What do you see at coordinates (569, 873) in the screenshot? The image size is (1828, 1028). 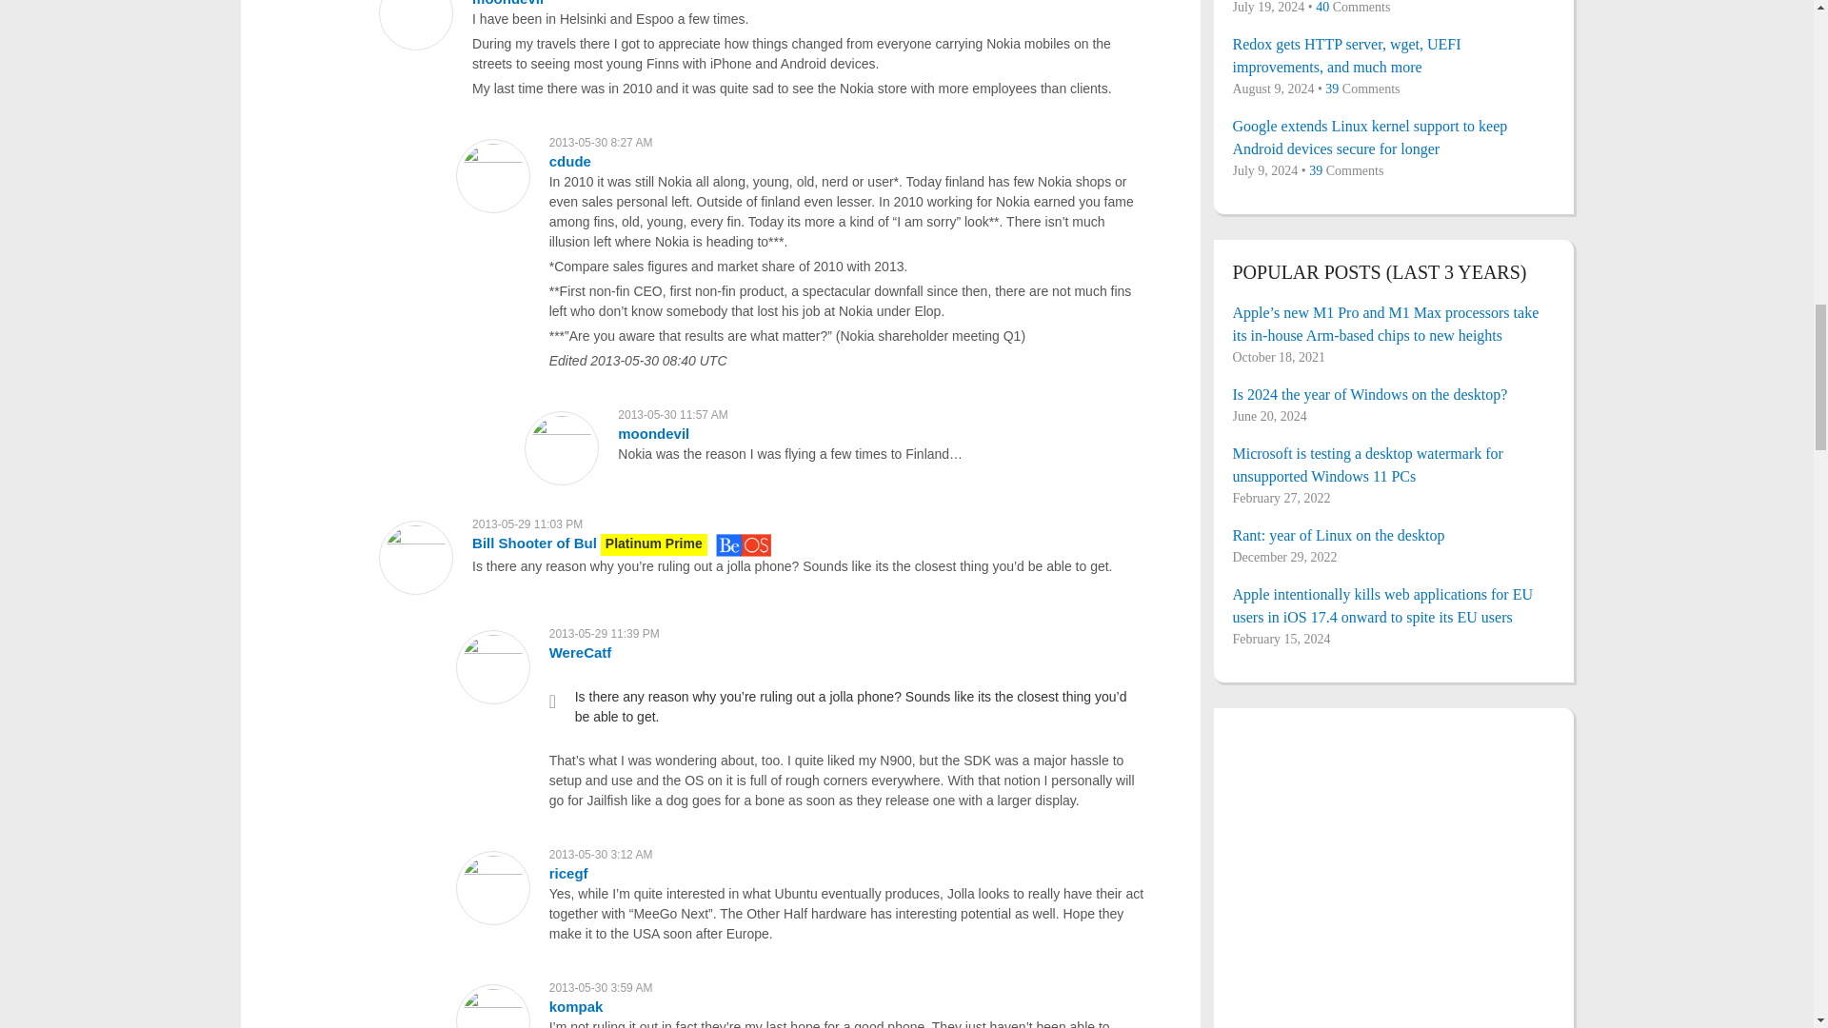 I see `ricegf` at bounding box center [569, 873].